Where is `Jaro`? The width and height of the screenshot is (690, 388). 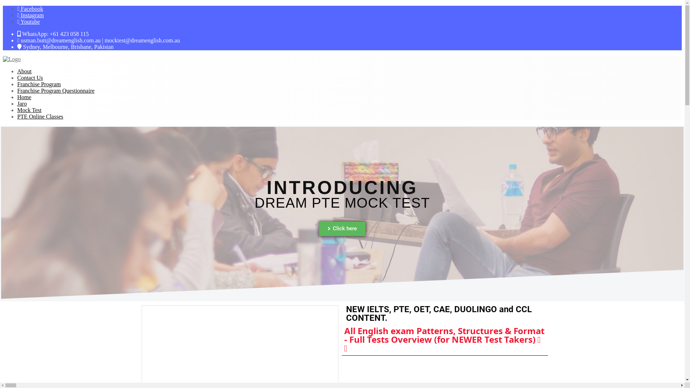 Jaro is located at coordinates (22, 103).